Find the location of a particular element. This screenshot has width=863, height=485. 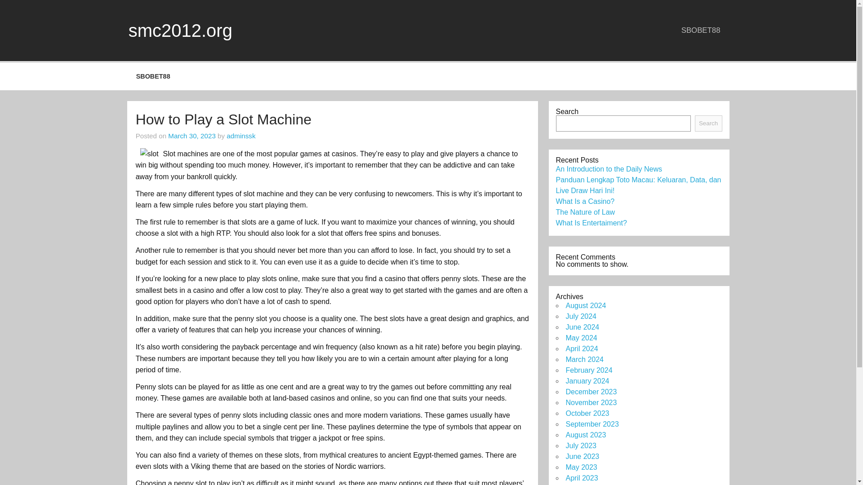

SBOBET88 is located at coordinates (153, 76).